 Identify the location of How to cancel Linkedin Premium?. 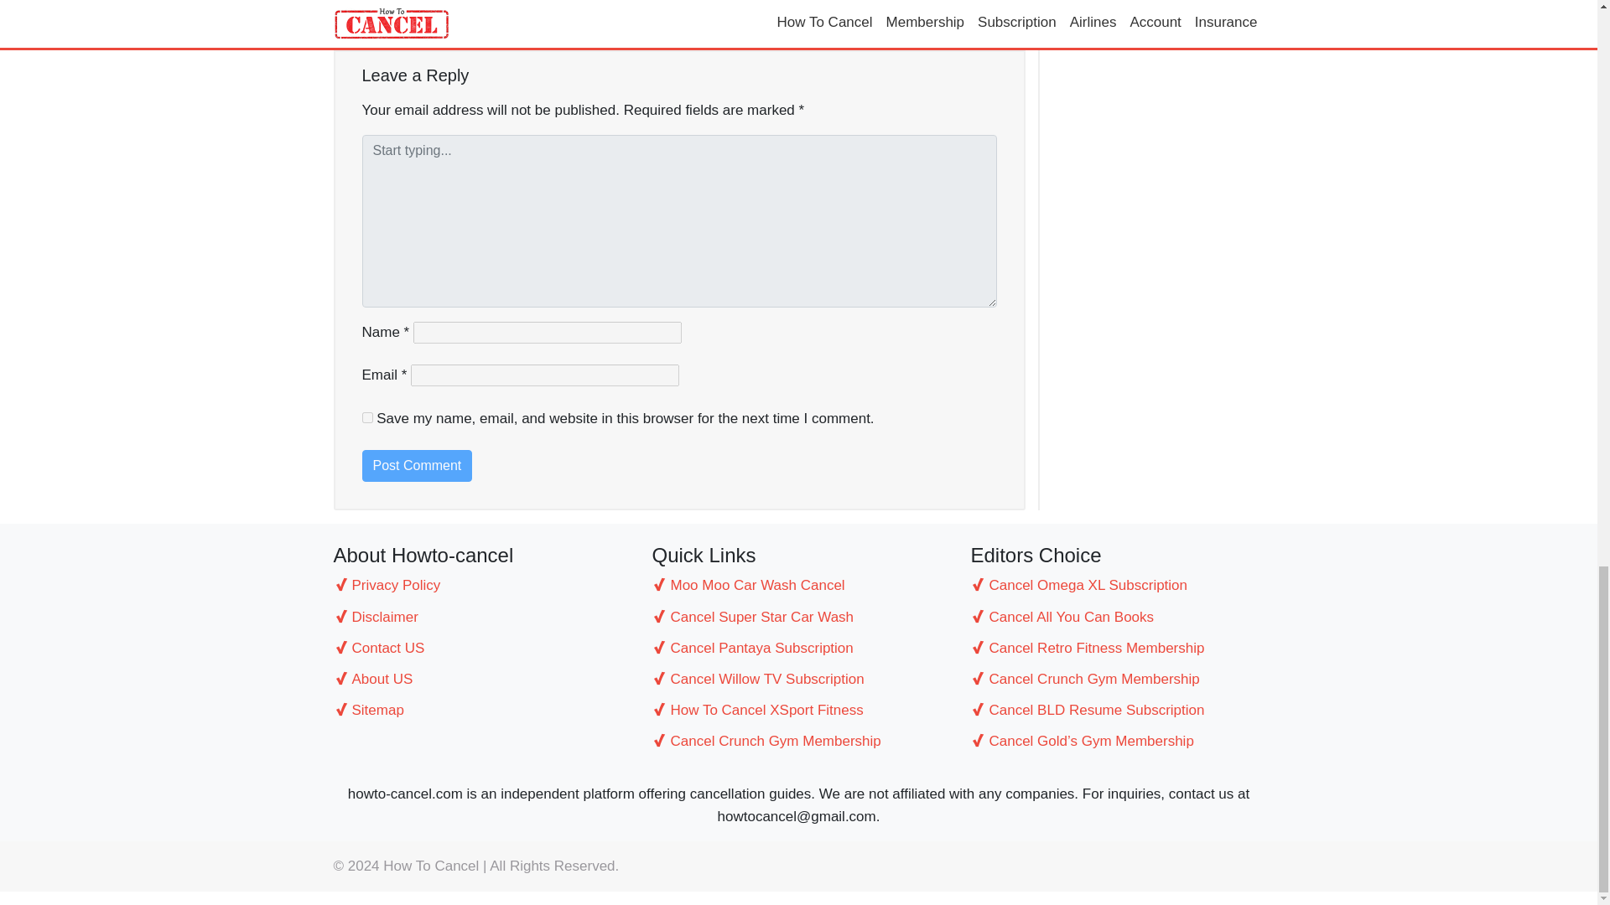
(461, 13).